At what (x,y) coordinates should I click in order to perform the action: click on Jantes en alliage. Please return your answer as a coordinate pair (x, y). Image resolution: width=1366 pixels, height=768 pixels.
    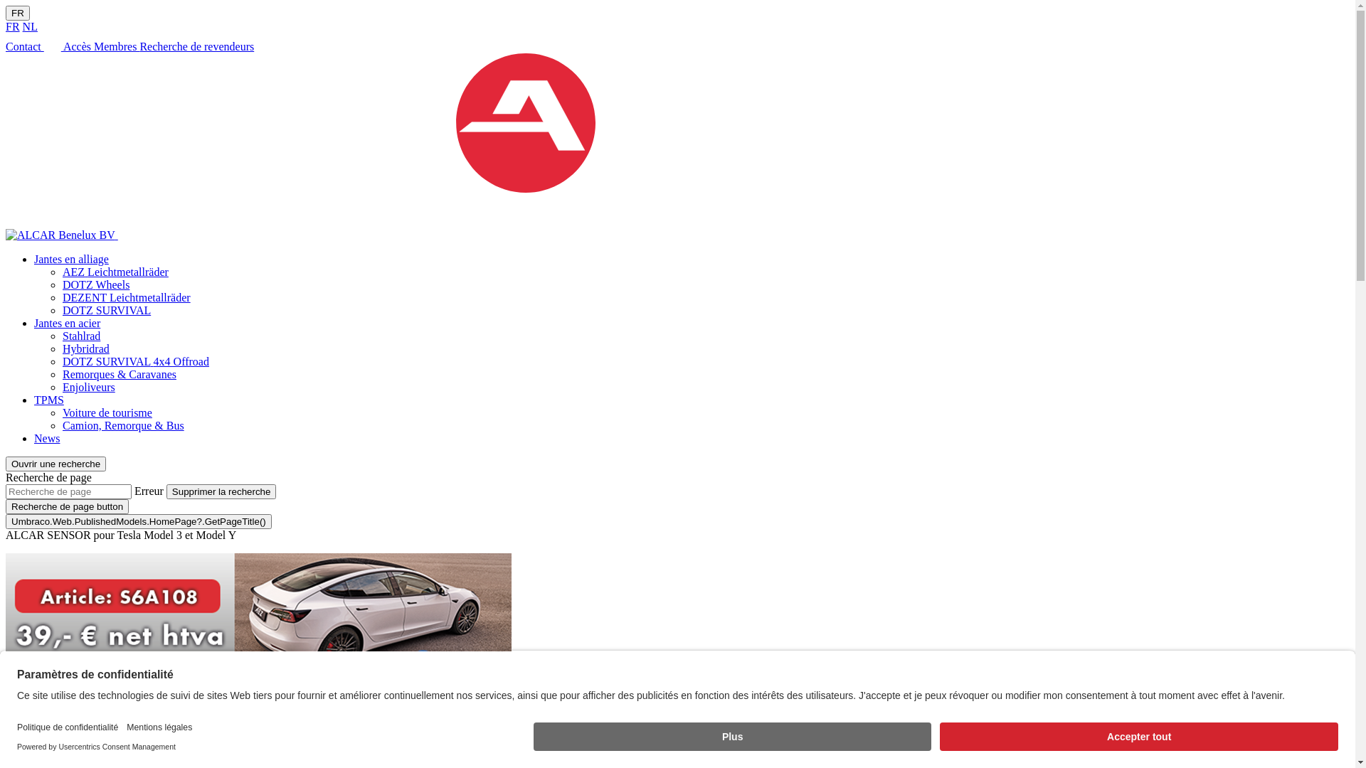
    Looking at the image, I should click on (71, 259).